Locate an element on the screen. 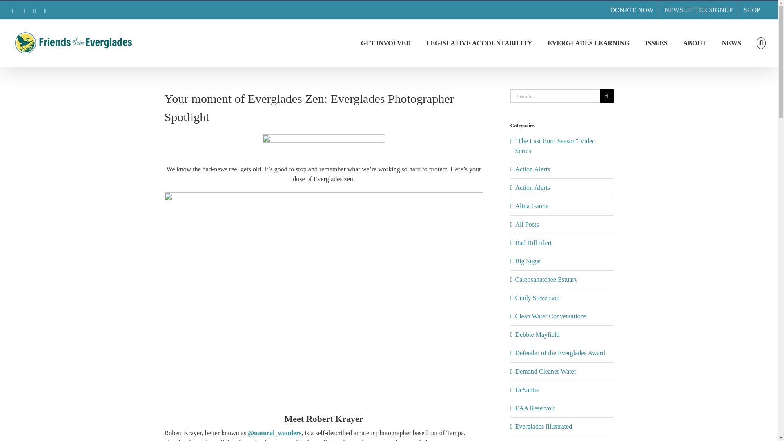  GET INVOLVED is located at coordinates (385, 43).